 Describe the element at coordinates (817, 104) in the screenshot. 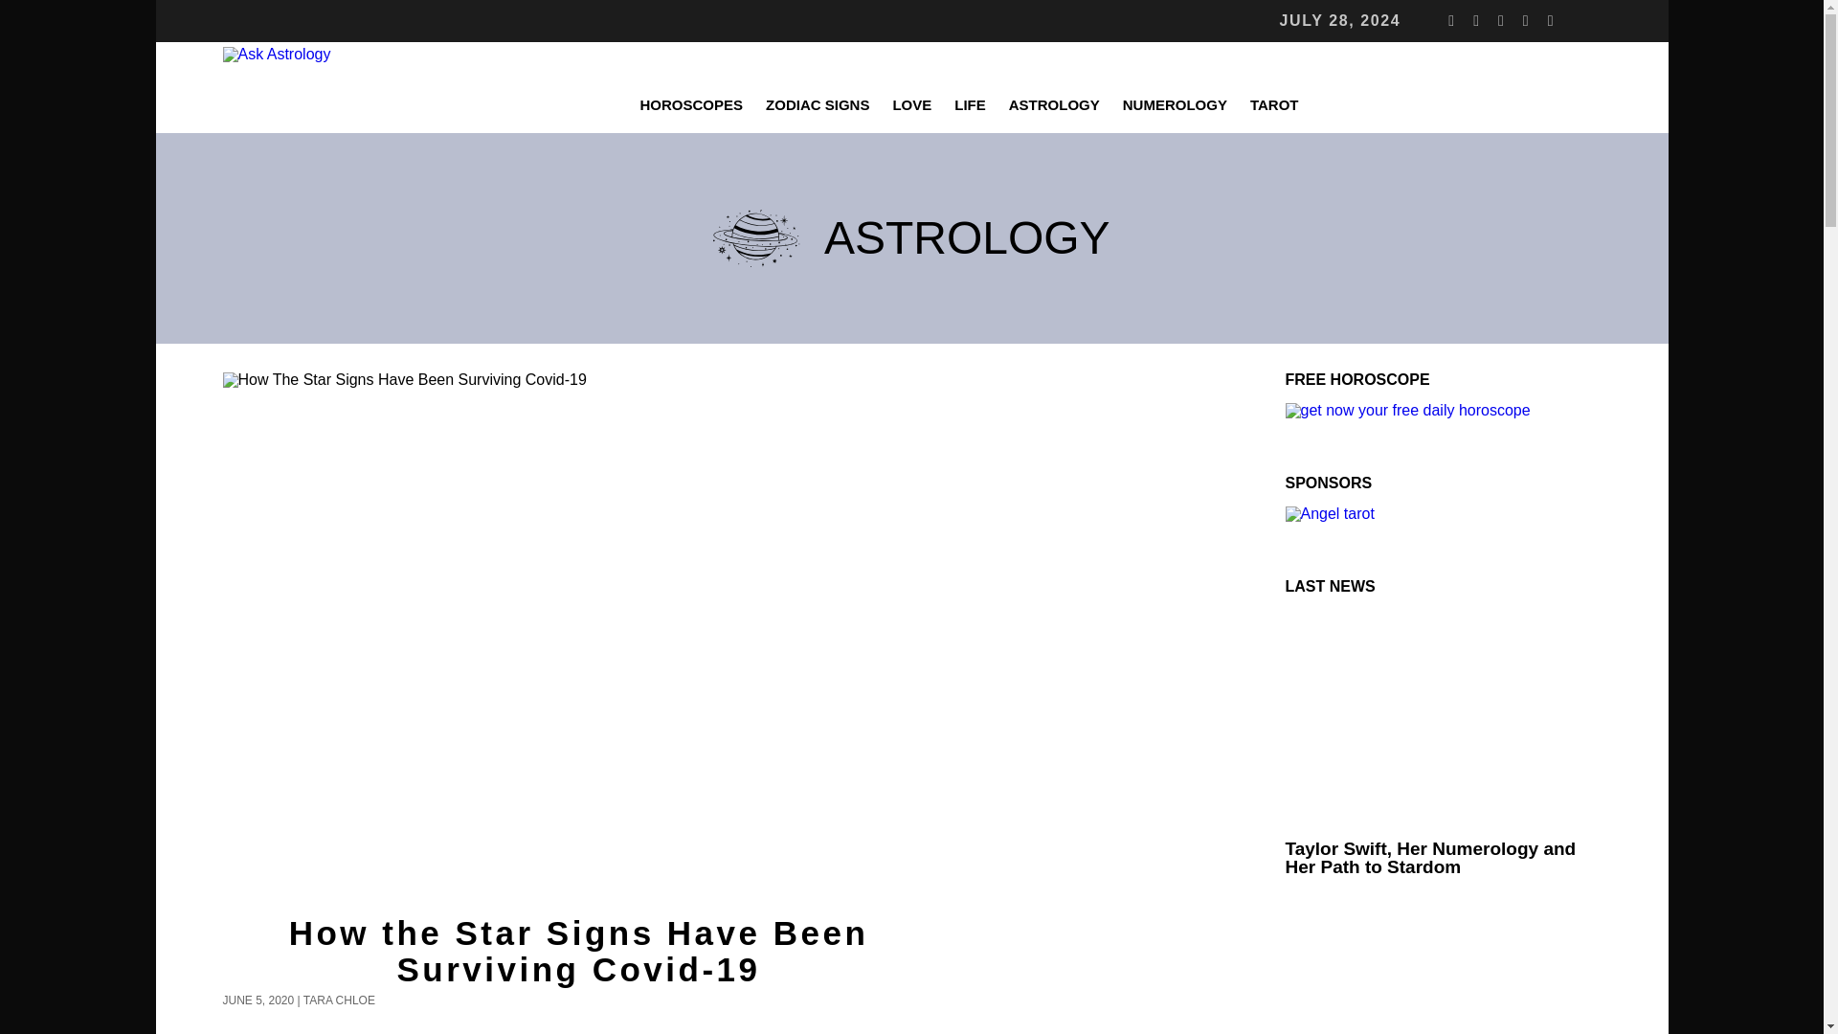

I see `ZODIAC SIGNS` at that location.